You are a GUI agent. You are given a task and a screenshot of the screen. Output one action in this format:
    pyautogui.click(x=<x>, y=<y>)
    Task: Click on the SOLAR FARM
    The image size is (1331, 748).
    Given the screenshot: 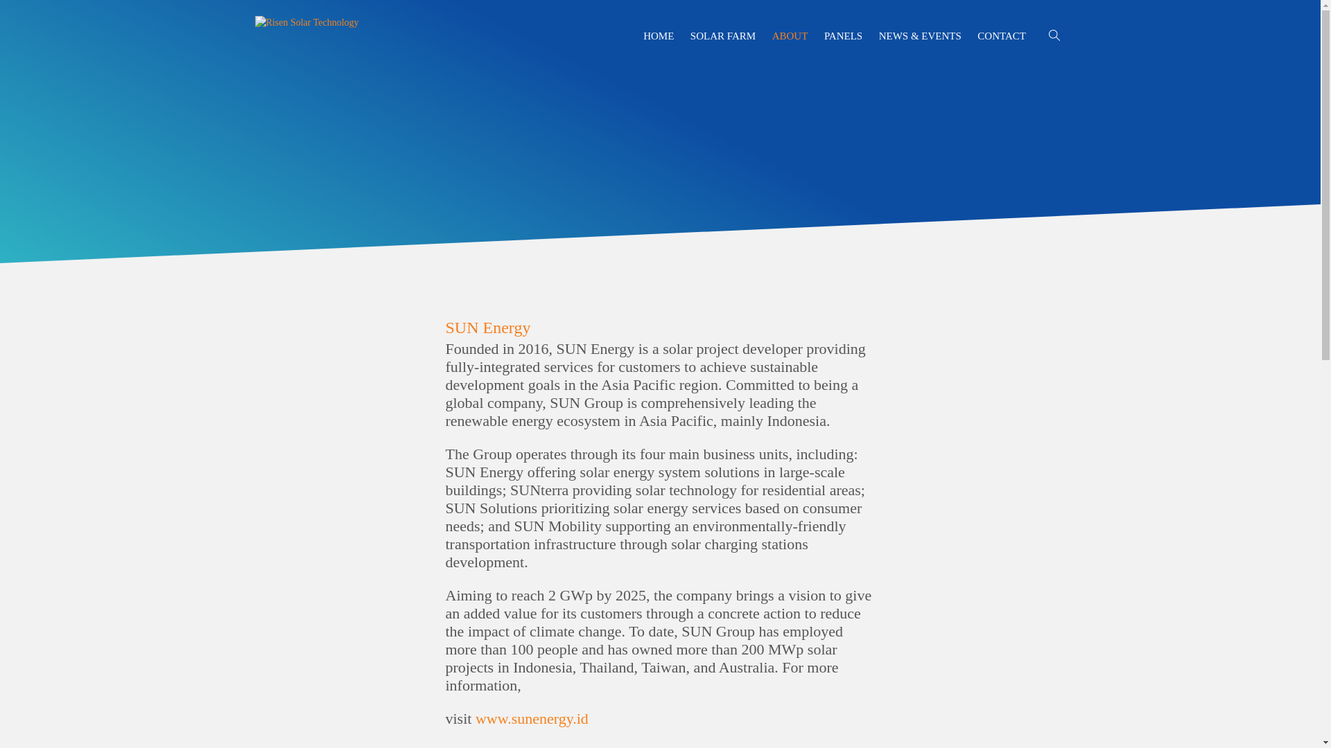 What is the action you would take?
    pyautogui.click(x=723, y=36)
    